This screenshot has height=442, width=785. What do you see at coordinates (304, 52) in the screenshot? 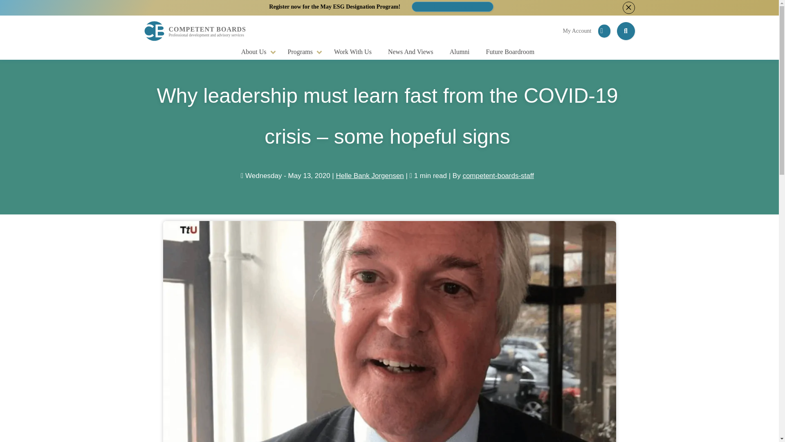
I see `Programs` at bounding box center [304, 52].